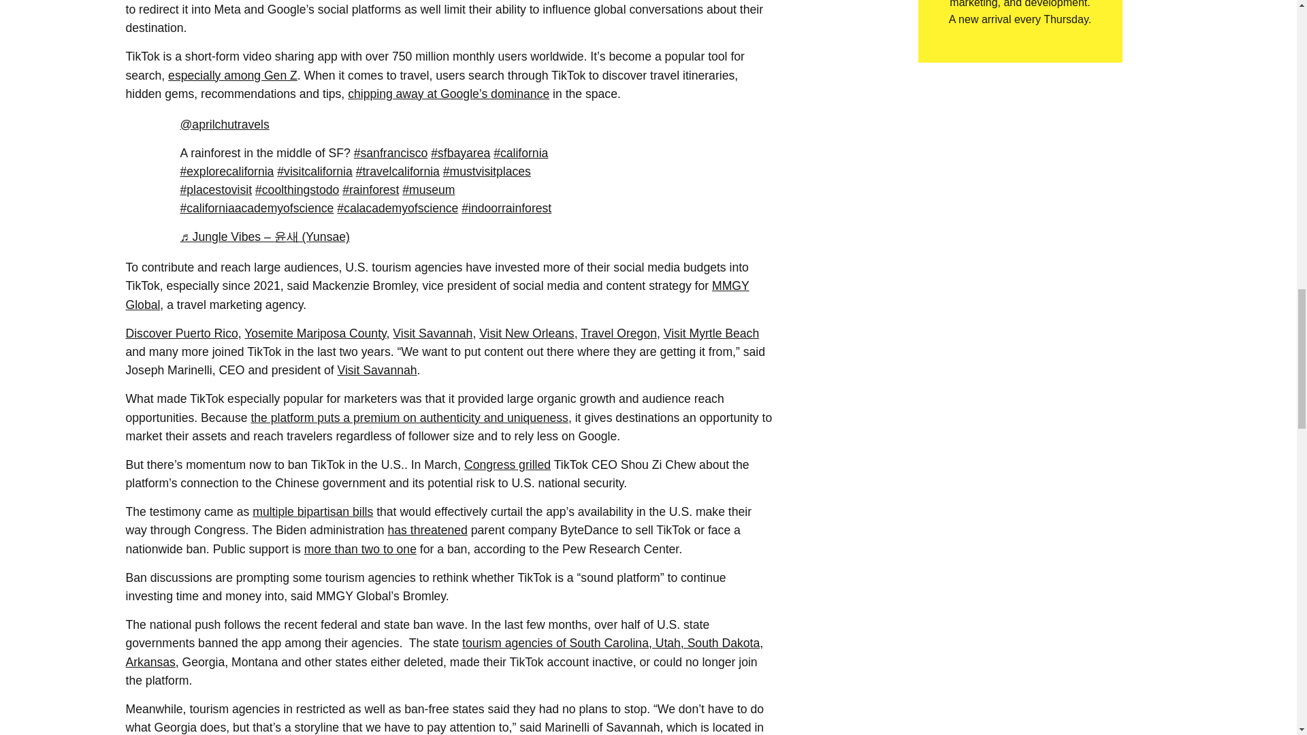  Describe the element at coordinates (429, 189) in the screenshot. I see `museum` at that location.